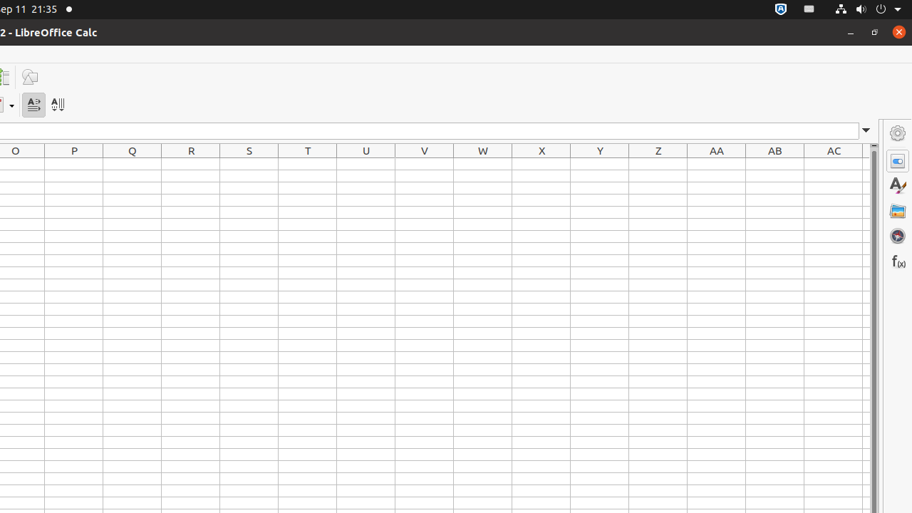 The width and height of the screenshot is (912, 513). Describe the element at coordinates (898, 236) in the screenshot. I see `Navigator` at that location.